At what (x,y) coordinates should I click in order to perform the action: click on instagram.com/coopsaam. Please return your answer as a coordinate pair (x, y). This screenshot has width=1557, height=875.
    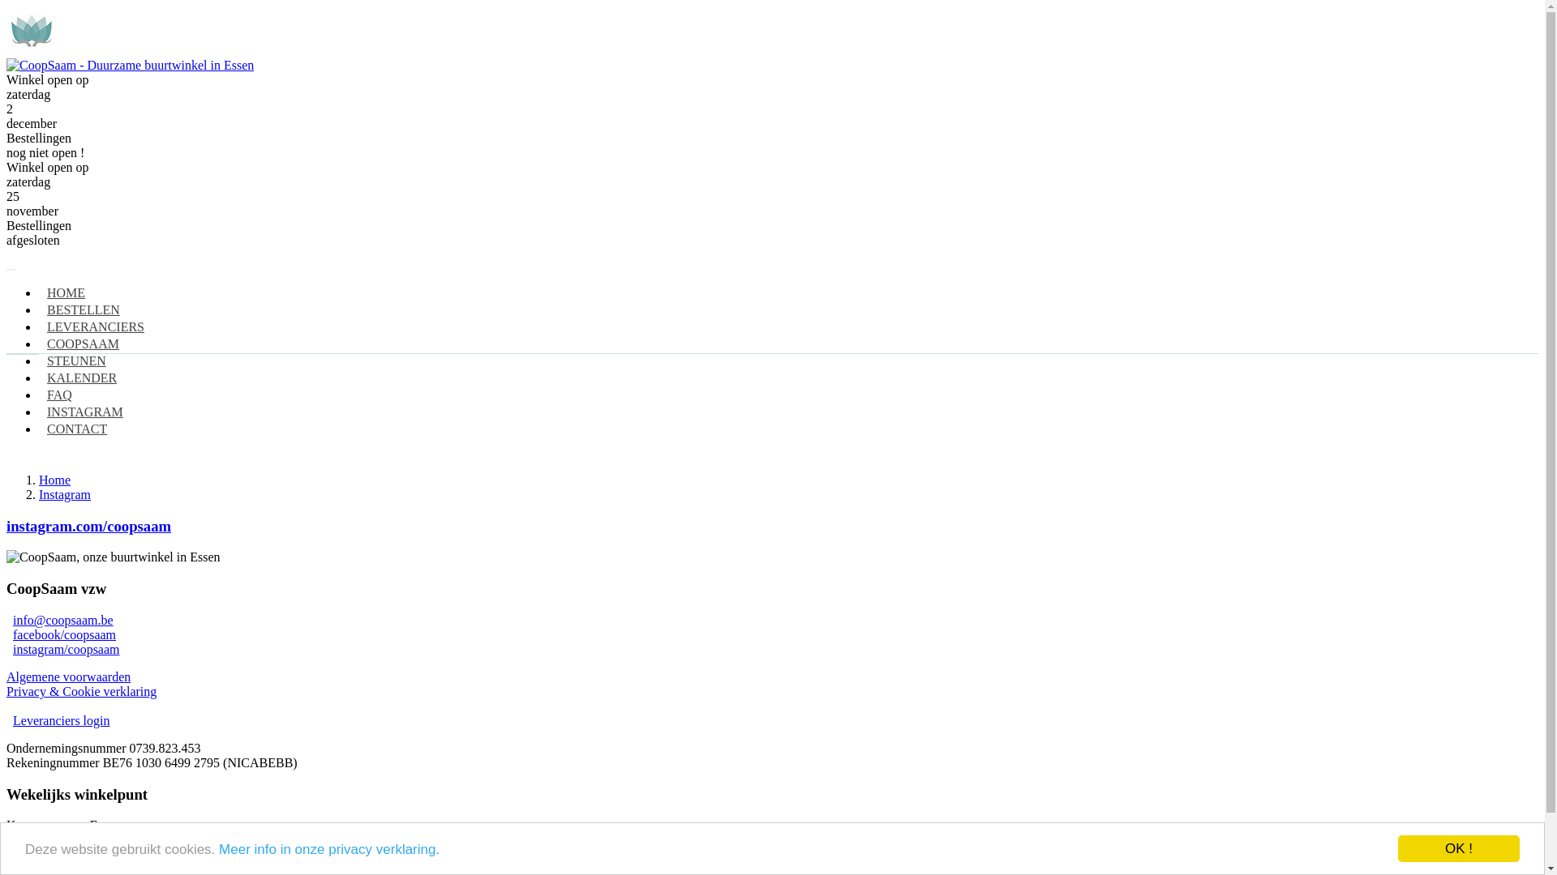
    Looking at the image, I should click on (89, 527).